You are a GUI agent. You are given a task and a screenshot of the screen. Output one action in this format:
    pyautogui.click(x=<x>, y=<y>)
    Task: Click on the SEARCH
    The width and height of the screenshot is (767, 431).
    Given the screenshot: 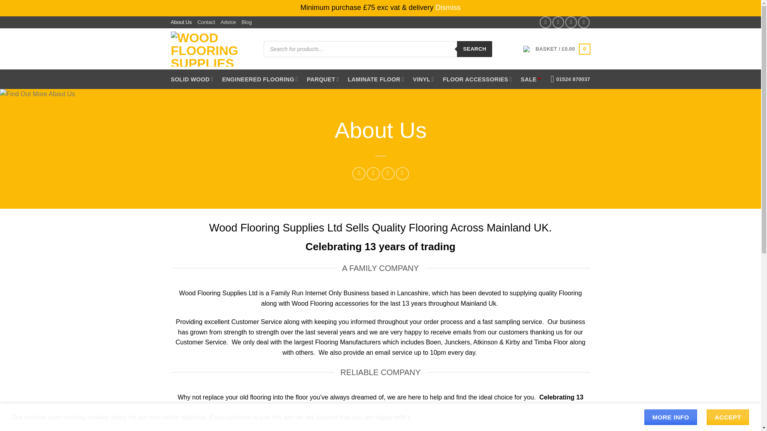 What is the action you would take?
    pyautogui.click(x=475, y=49)
    